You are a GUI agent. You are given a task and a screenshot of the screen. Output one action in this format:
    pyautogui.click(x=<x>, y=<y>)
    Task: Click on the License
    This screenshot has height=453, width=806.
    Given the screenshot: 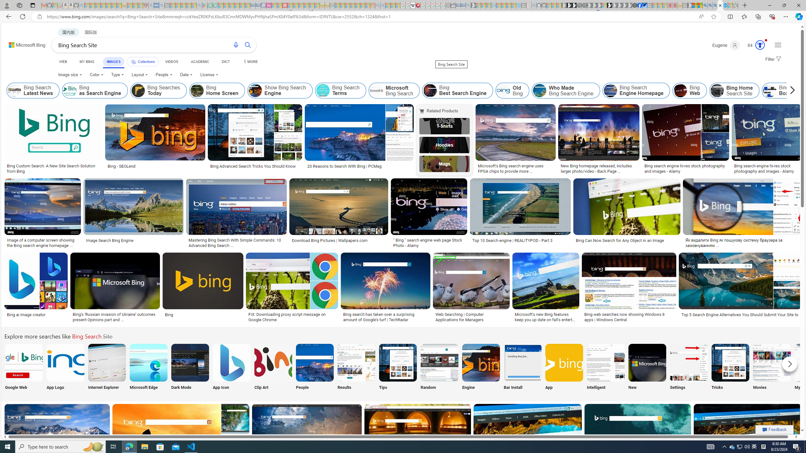 What is the action you would take?
    pyautogui.click(x=209, y=75)
    